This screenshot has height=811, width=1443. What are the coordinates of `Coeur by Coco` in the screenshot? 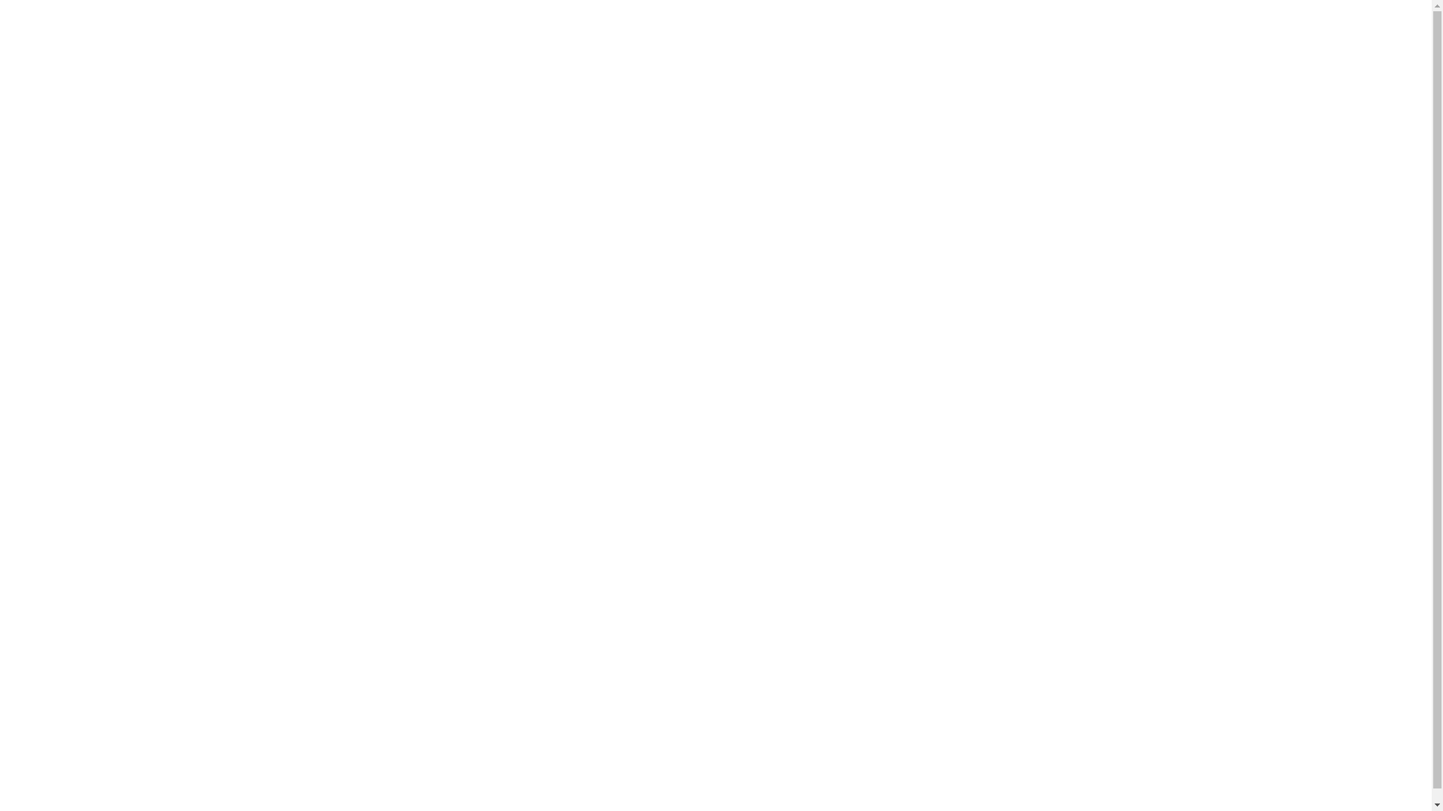 It's located at (1069, 699).